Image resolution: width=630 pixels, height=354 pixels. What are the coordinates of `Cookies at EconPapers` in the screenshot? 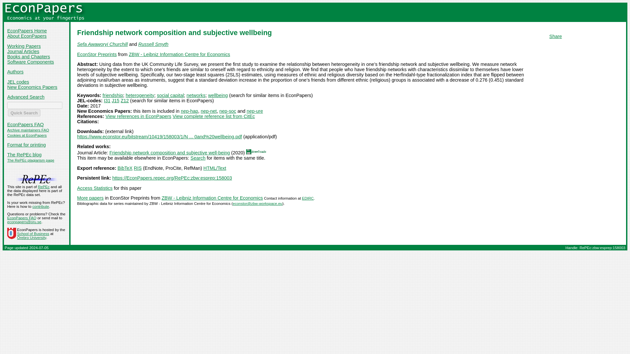 It's located at (27, 135).